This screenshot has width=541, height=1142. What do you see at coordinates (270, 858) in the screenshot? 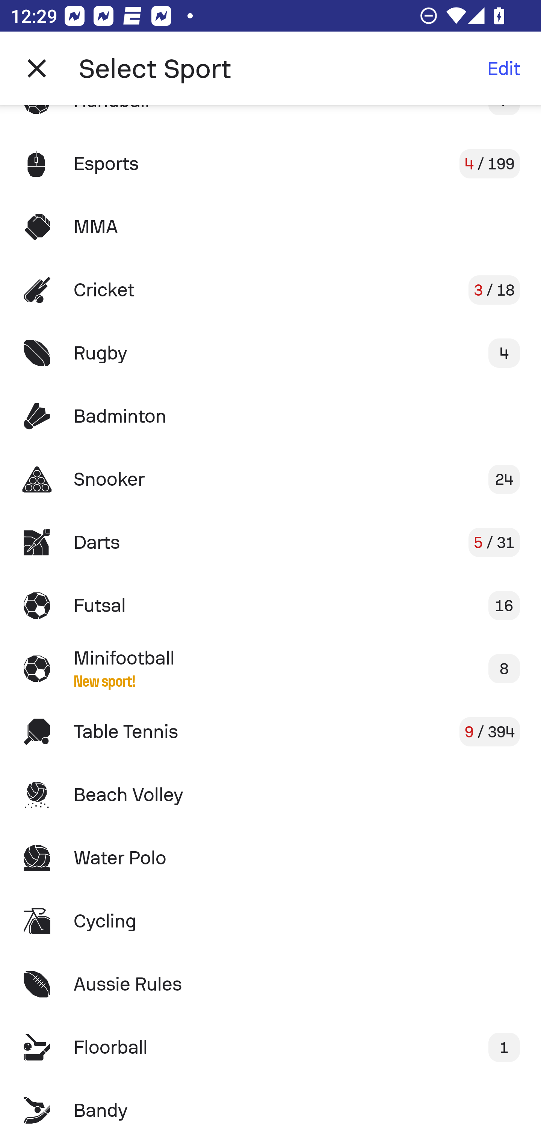
I see `Water Polo` at bounding box center [270, 858].